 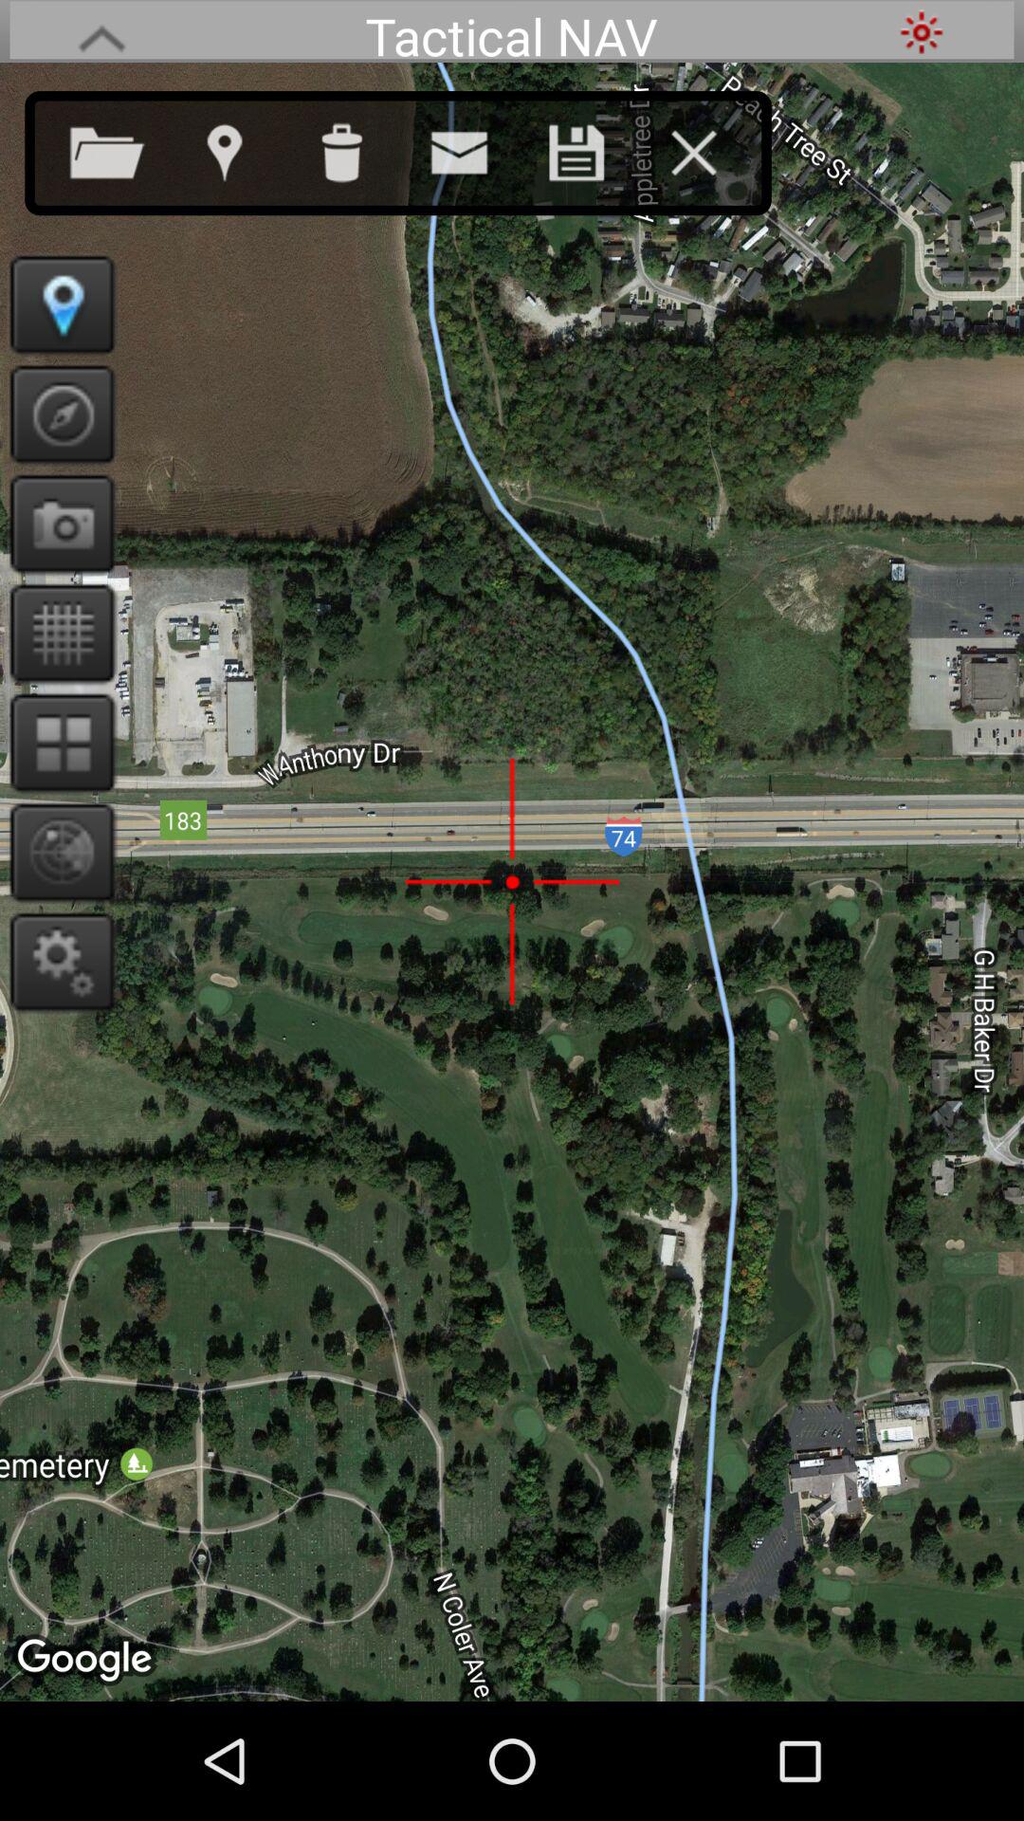 What do you see at coordinates (126, 149) in the screenshot?
I see `open files` at bounding box center [126, 149].